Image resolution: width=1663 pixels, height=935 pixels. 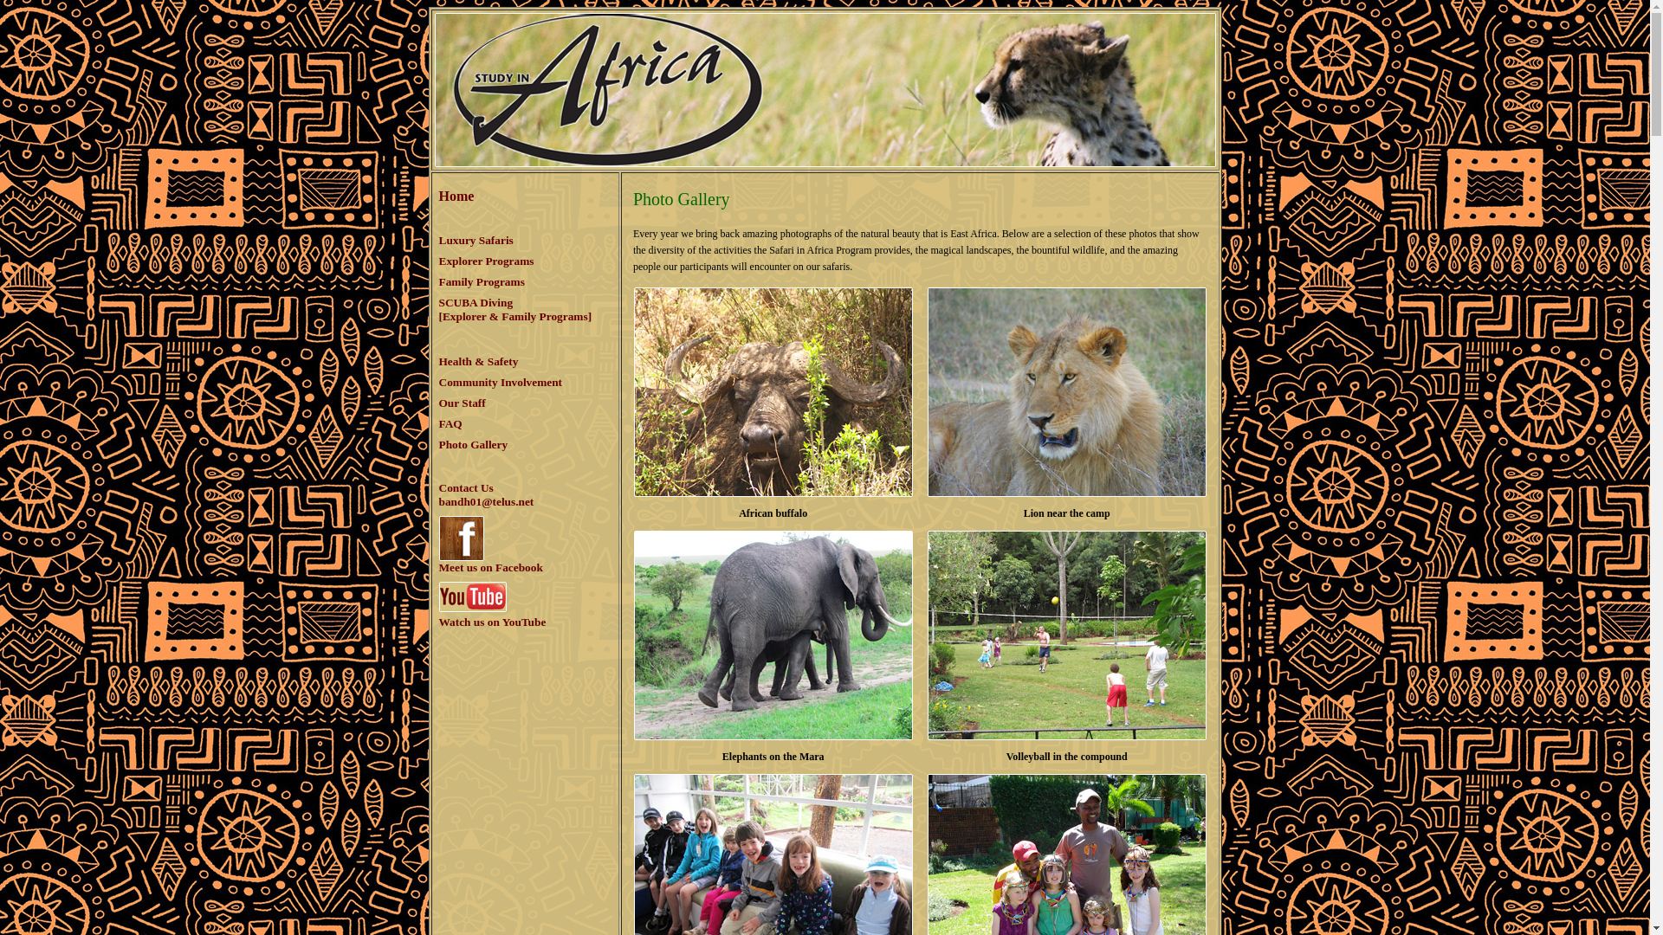 I want to click on Community Involvement, so click(x=501, y=383).